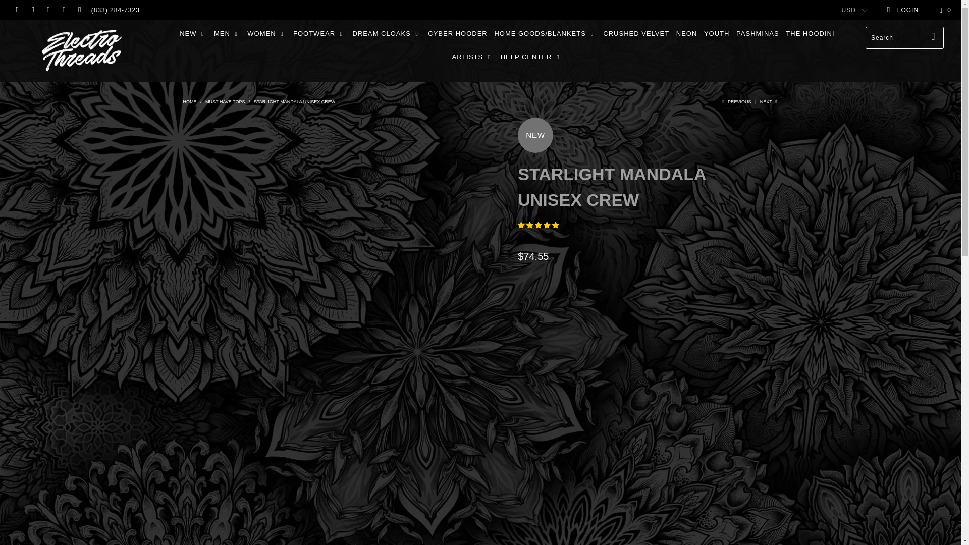 The image size is (969, 545). Describe the element at coordinates (17, 10) in the screenshot. I see `Electro Threads on Twitter` at that location.